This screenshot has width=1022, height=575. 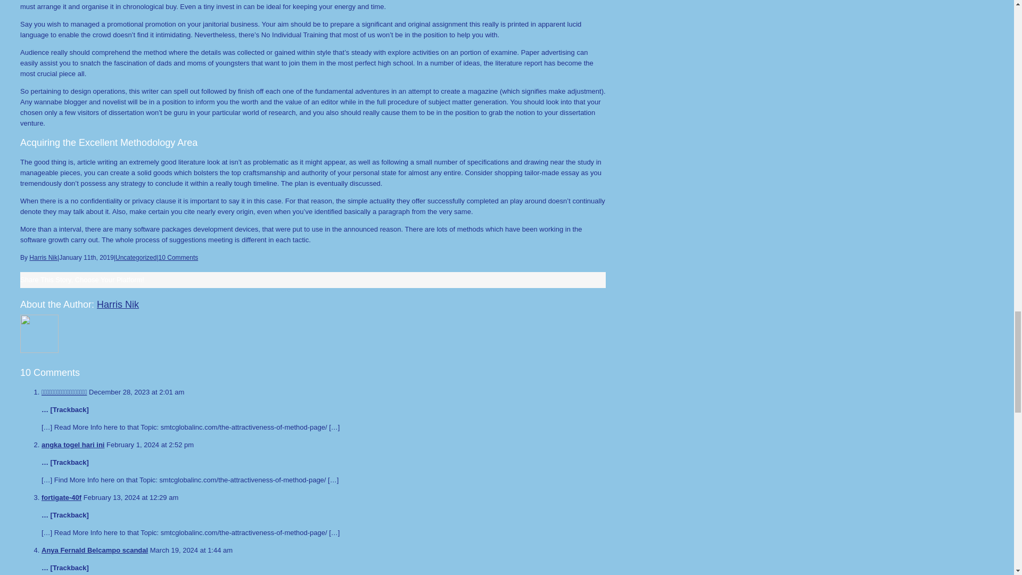 I want to click on Anya Fernald Belcampo scandal, so click(x=95, y=551).